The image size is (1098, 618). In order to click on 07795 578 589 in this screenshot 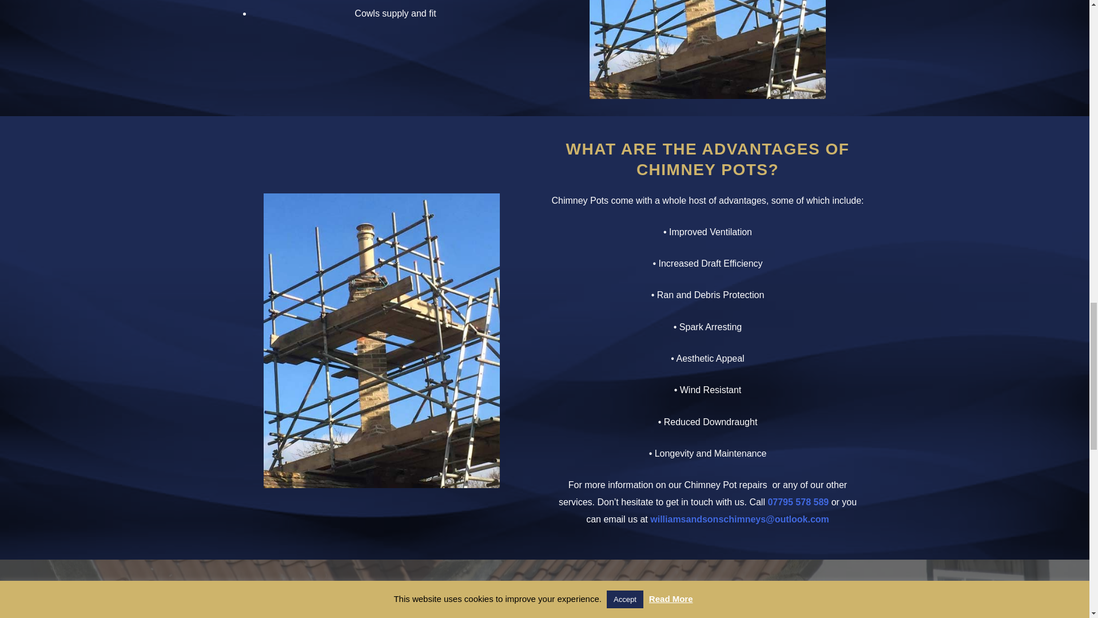, I will do `click(798, 502)`.